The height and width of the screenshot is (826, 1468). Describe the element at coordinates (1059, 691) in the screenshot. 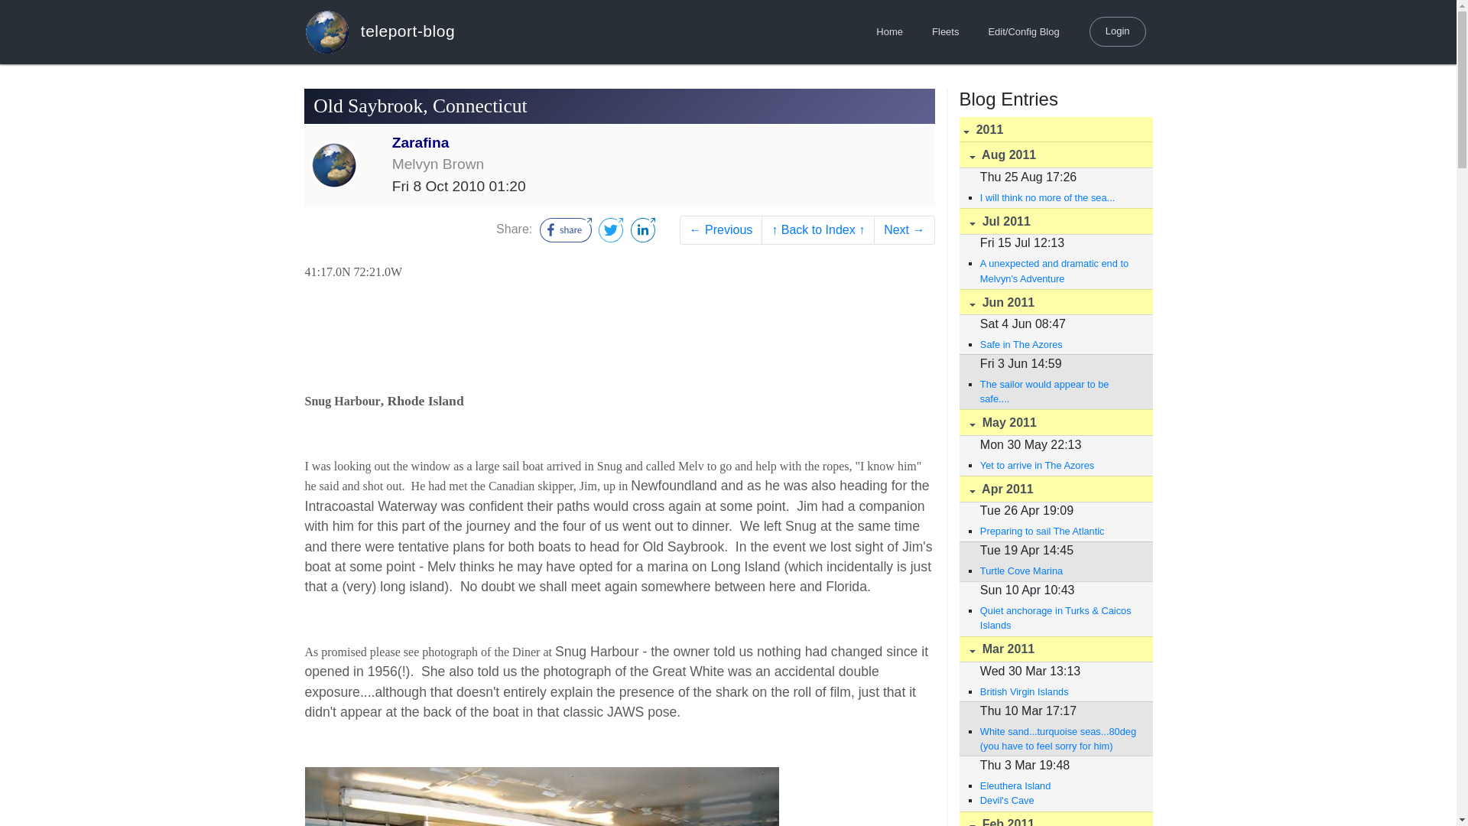

I see `British Virgin Islands` at that location.